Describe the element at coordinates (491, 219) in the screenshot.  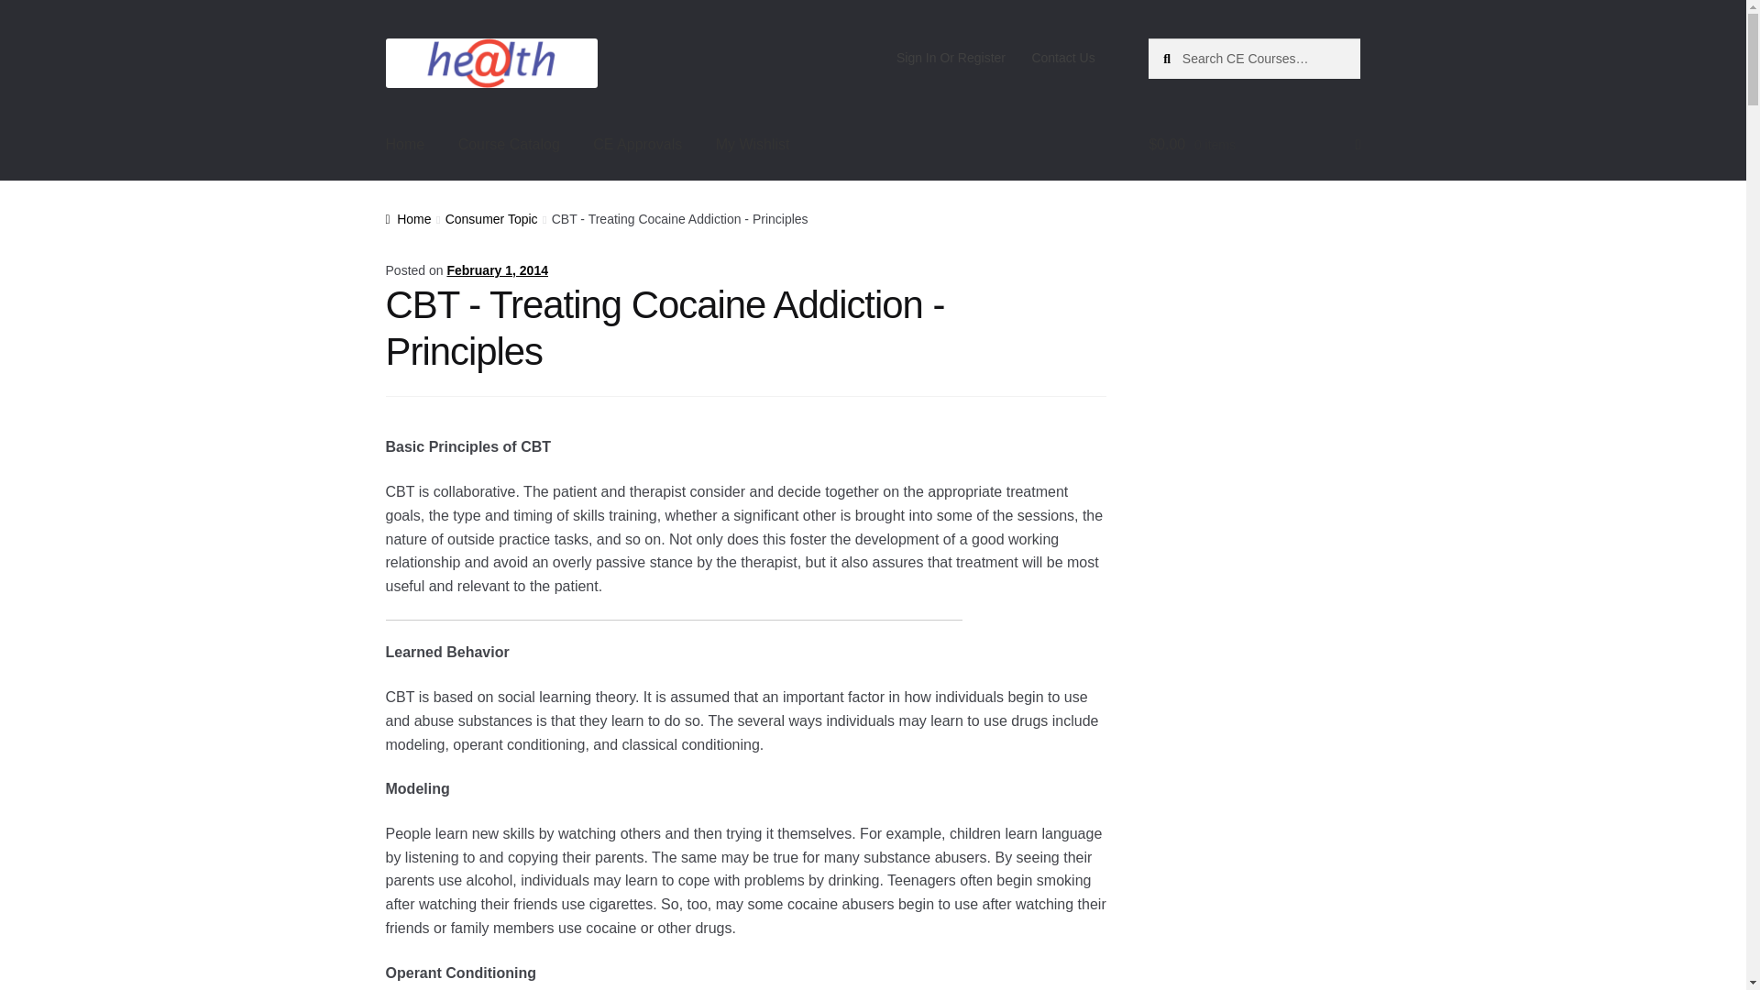
I see `Consumer Topic` at that location.